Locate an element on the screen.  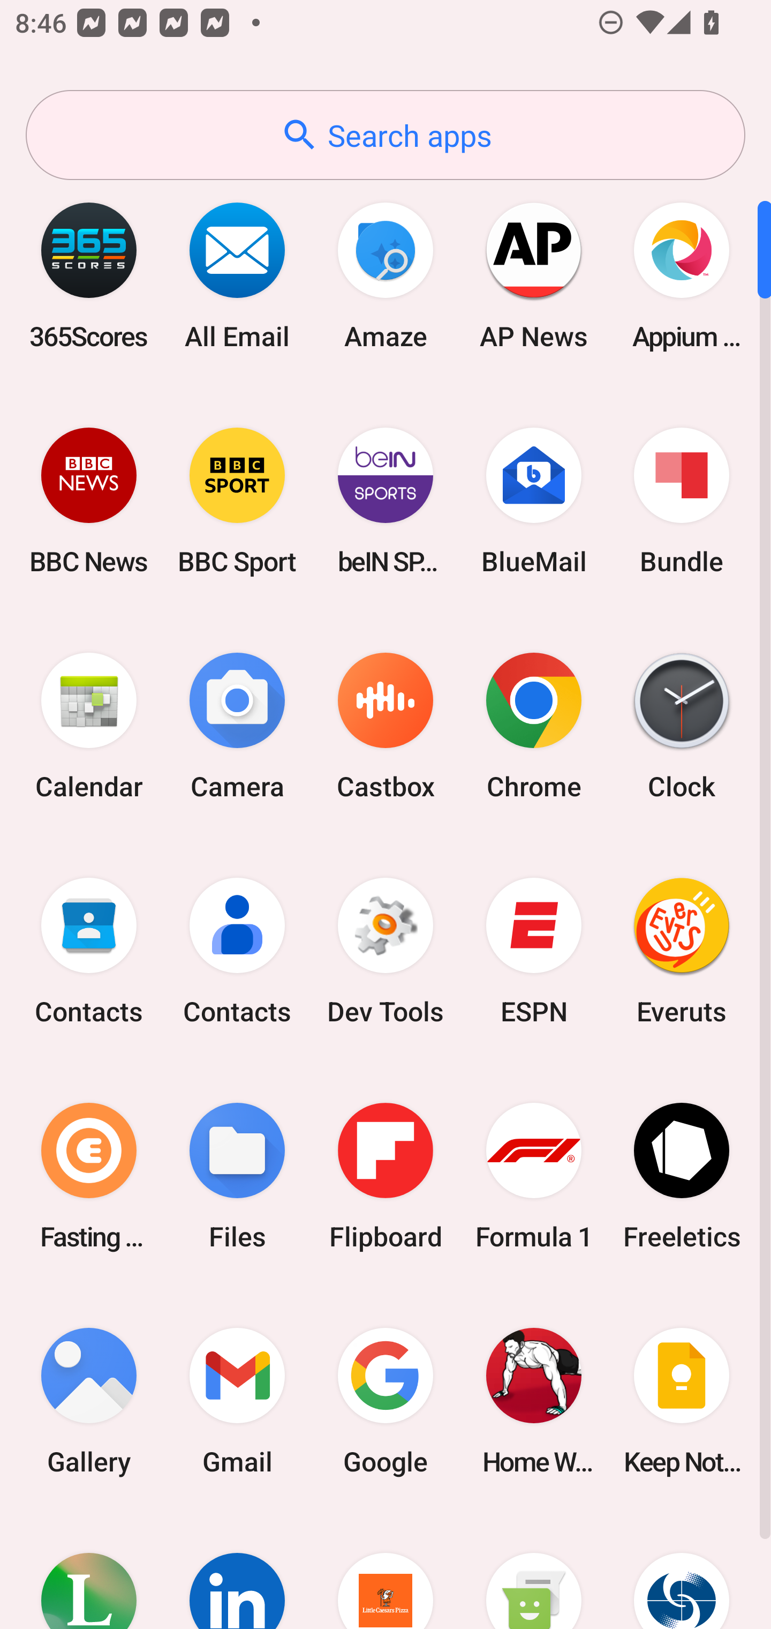
Calendar is located at coordinates (89, 727).